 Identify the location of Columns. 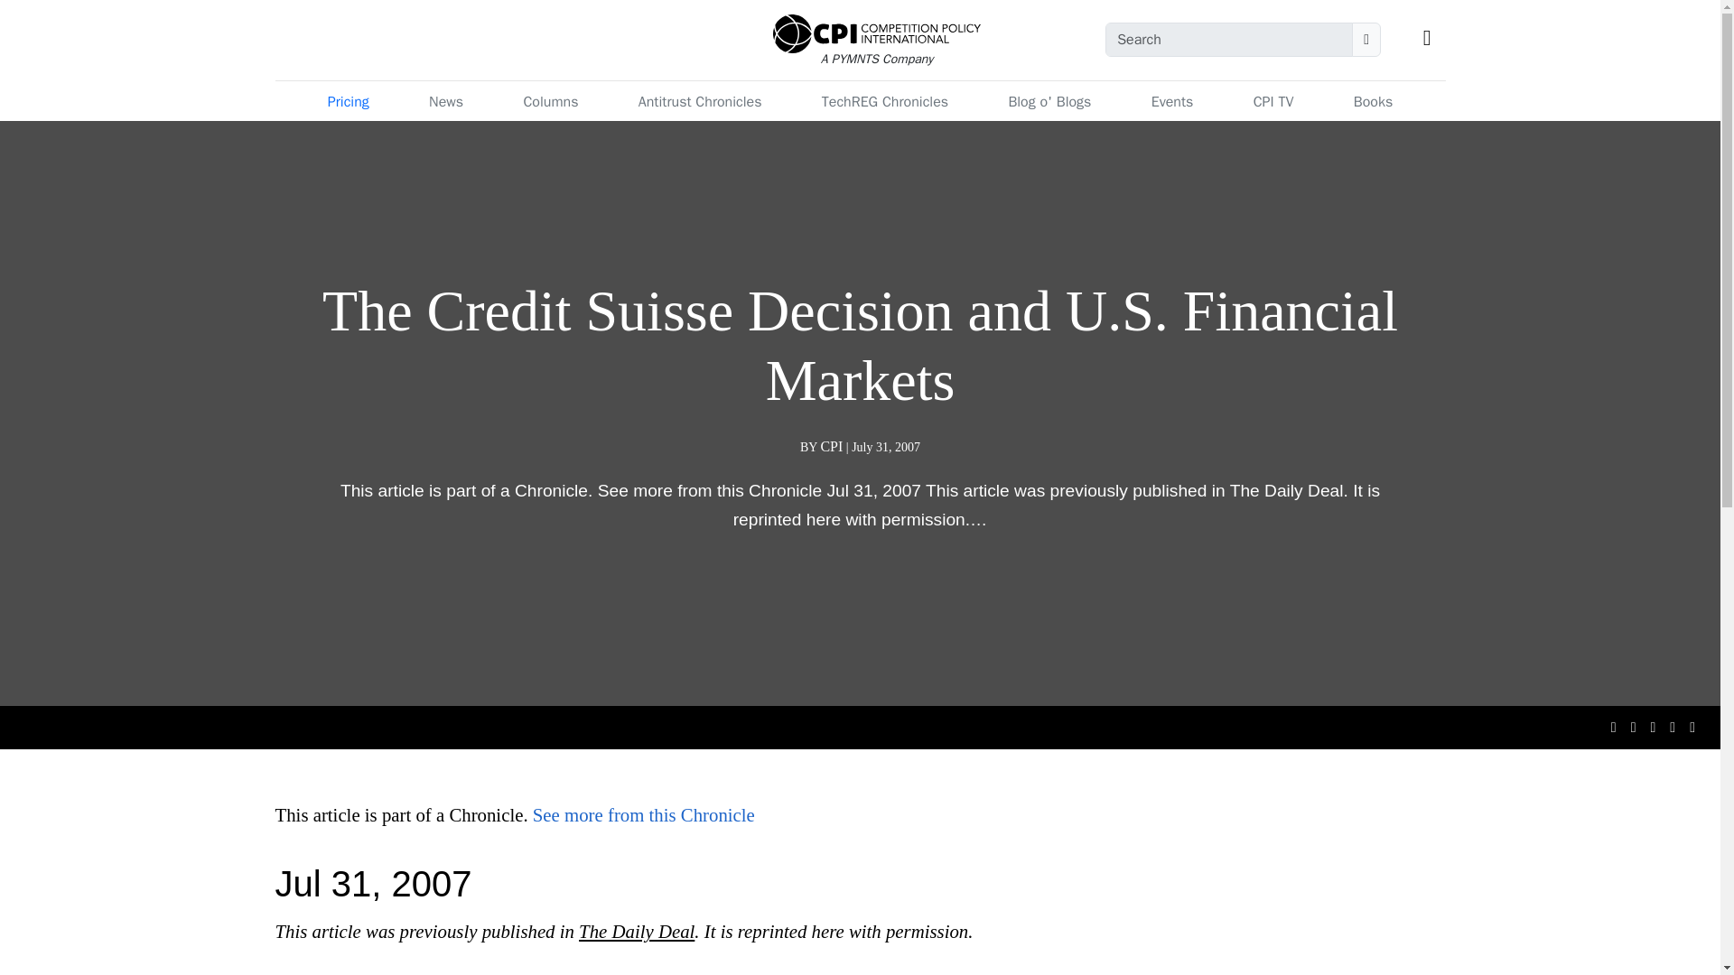
(550, 101).